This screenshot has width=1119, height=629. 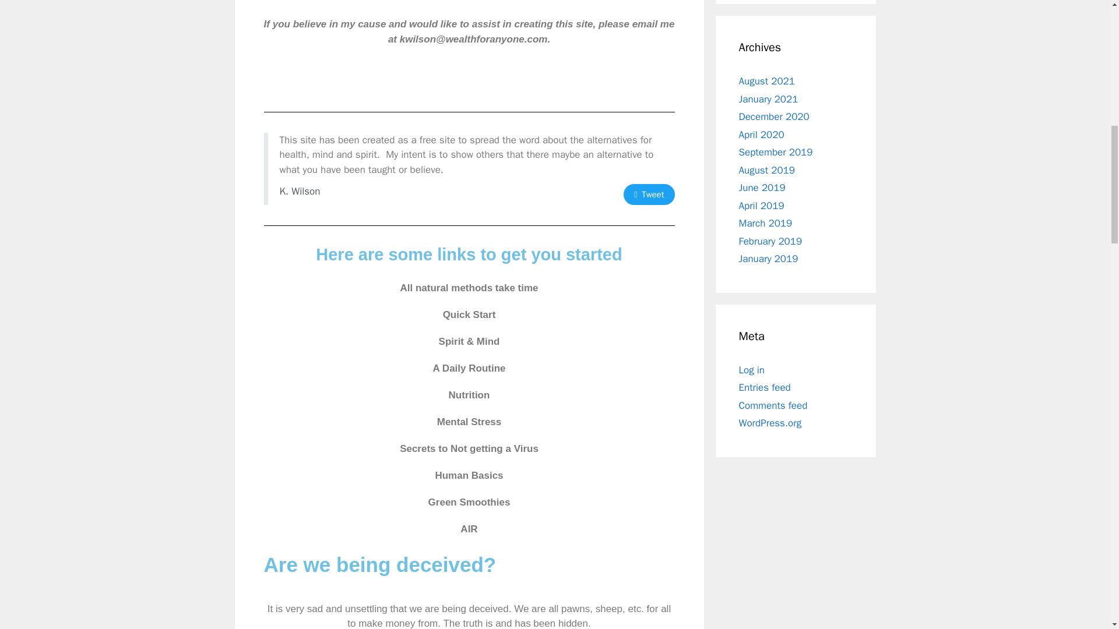 What do you see at coordinates (469, 448) in the screenshot?
I see `Secrets to Not getting a Virus` at bounding box center [469, 448].